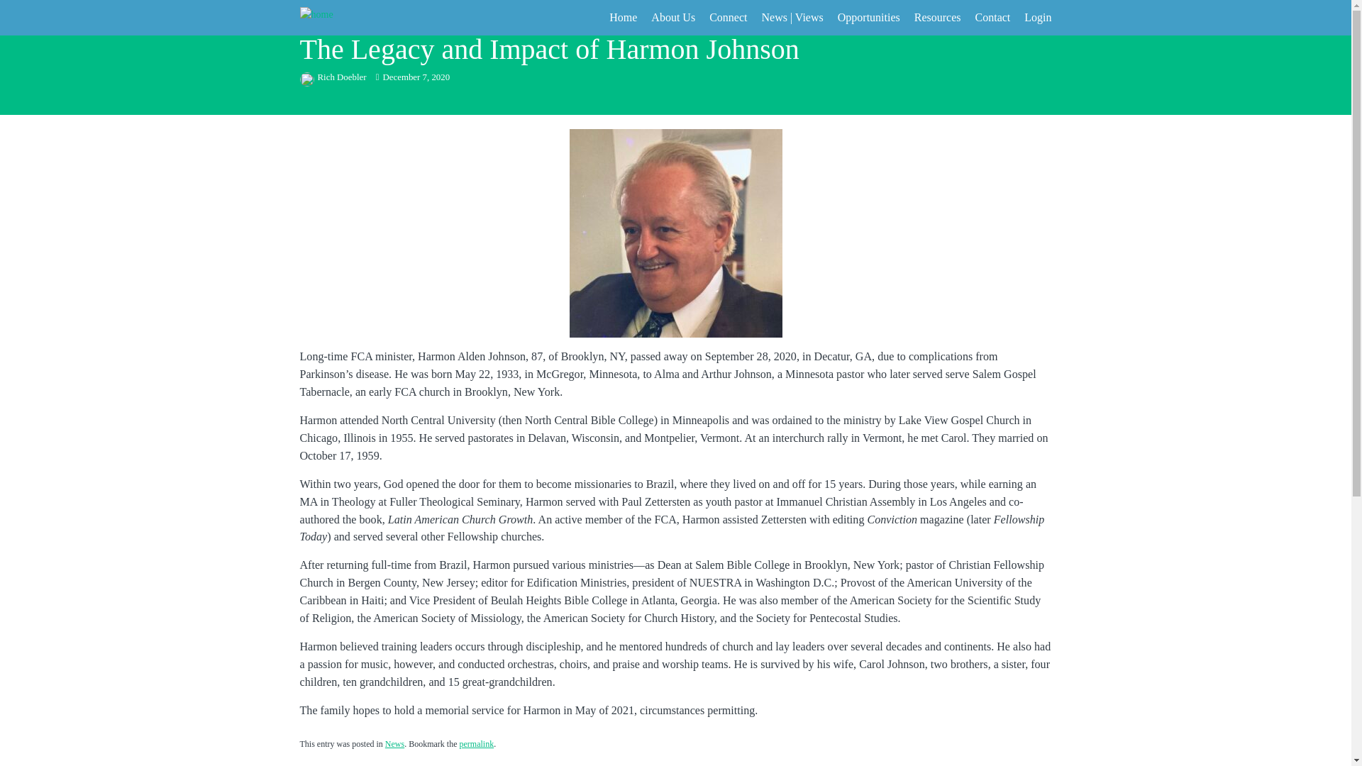 Image resolution: width=1362 pixels, height=766 pixels. Describe the element at coordinates (340, 17) in the screenshot. I see `FCAministers.com` at that location.